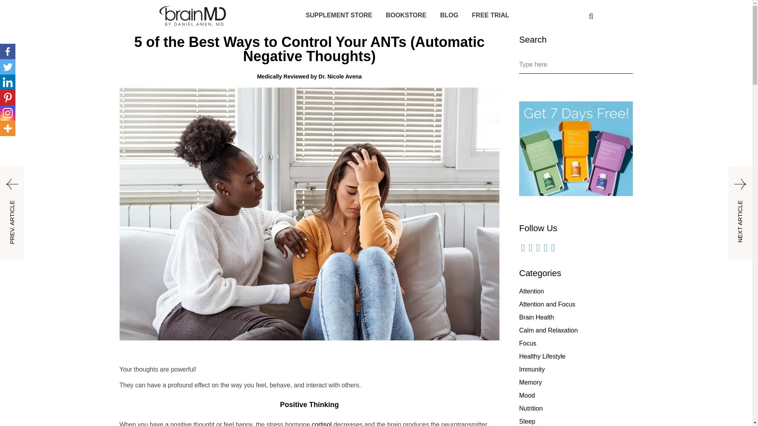  What do you see at coordinates (490, 15) in the screenshot?
I see `FREE TRIAL` at bounding box center [490, 15].